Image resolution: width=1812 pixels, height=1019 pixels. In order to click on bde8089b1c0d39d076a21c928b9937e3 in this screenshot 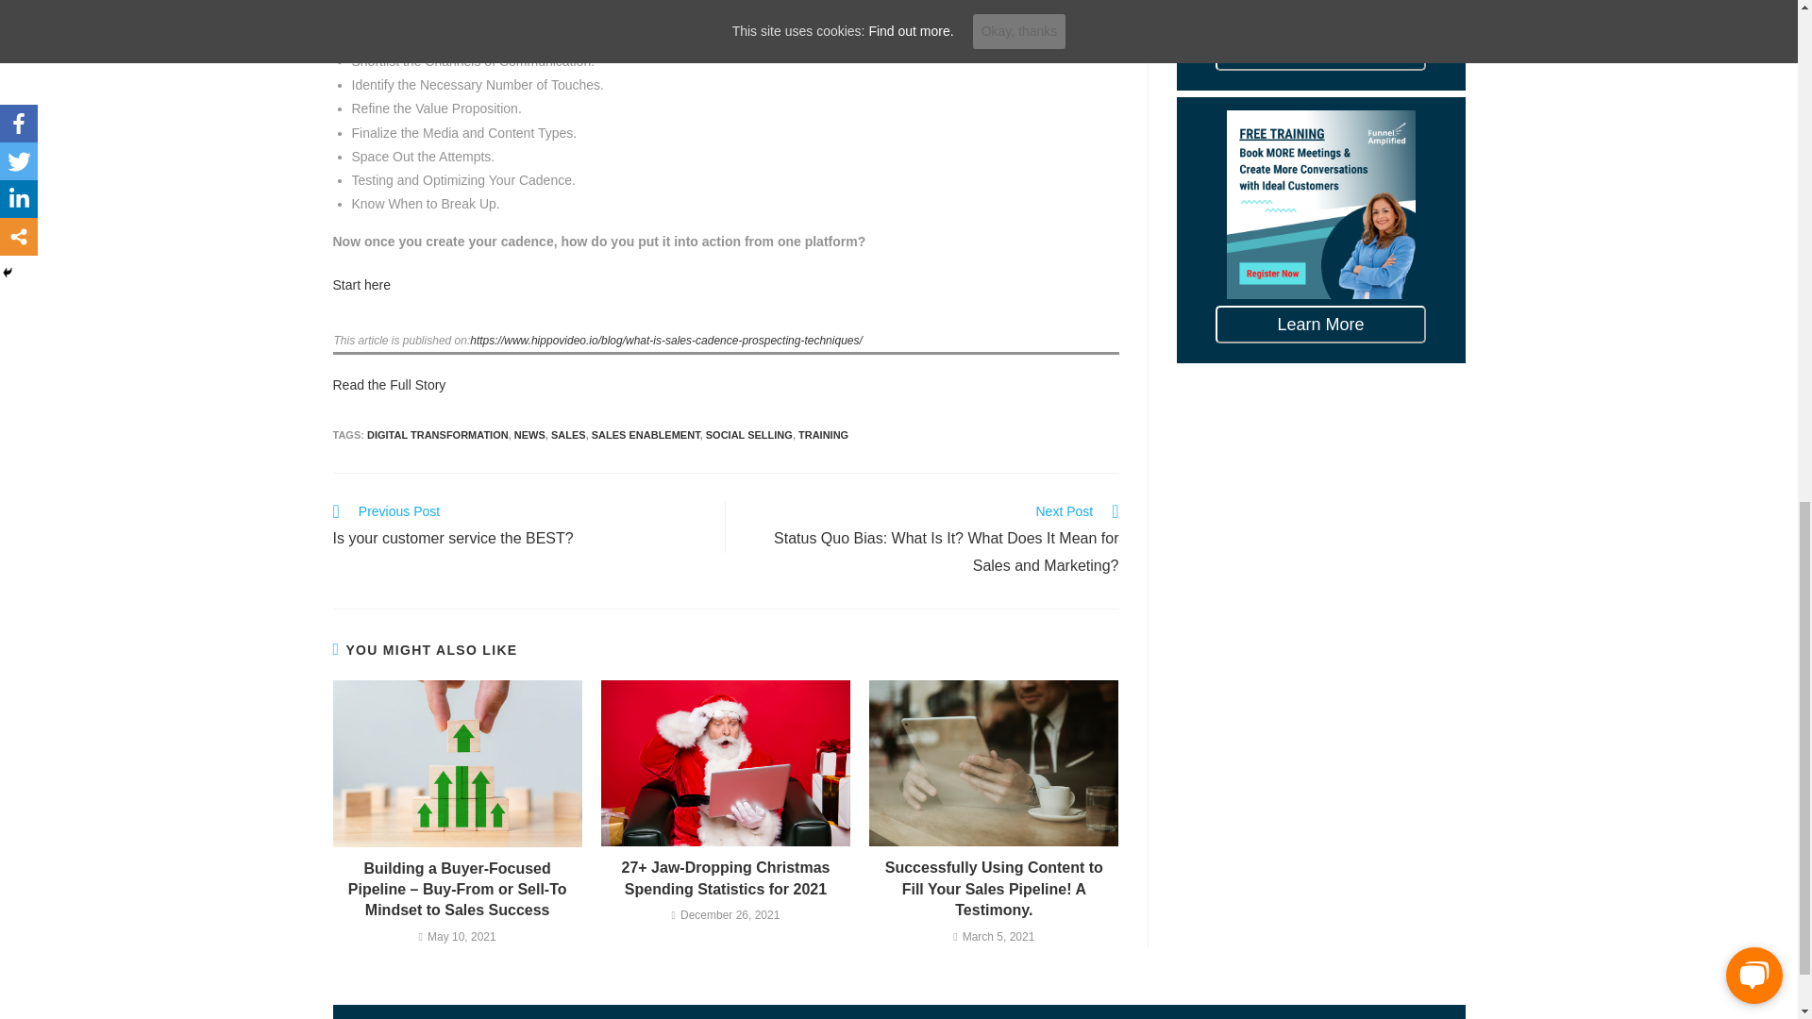, I will do `click(529, 434)`.